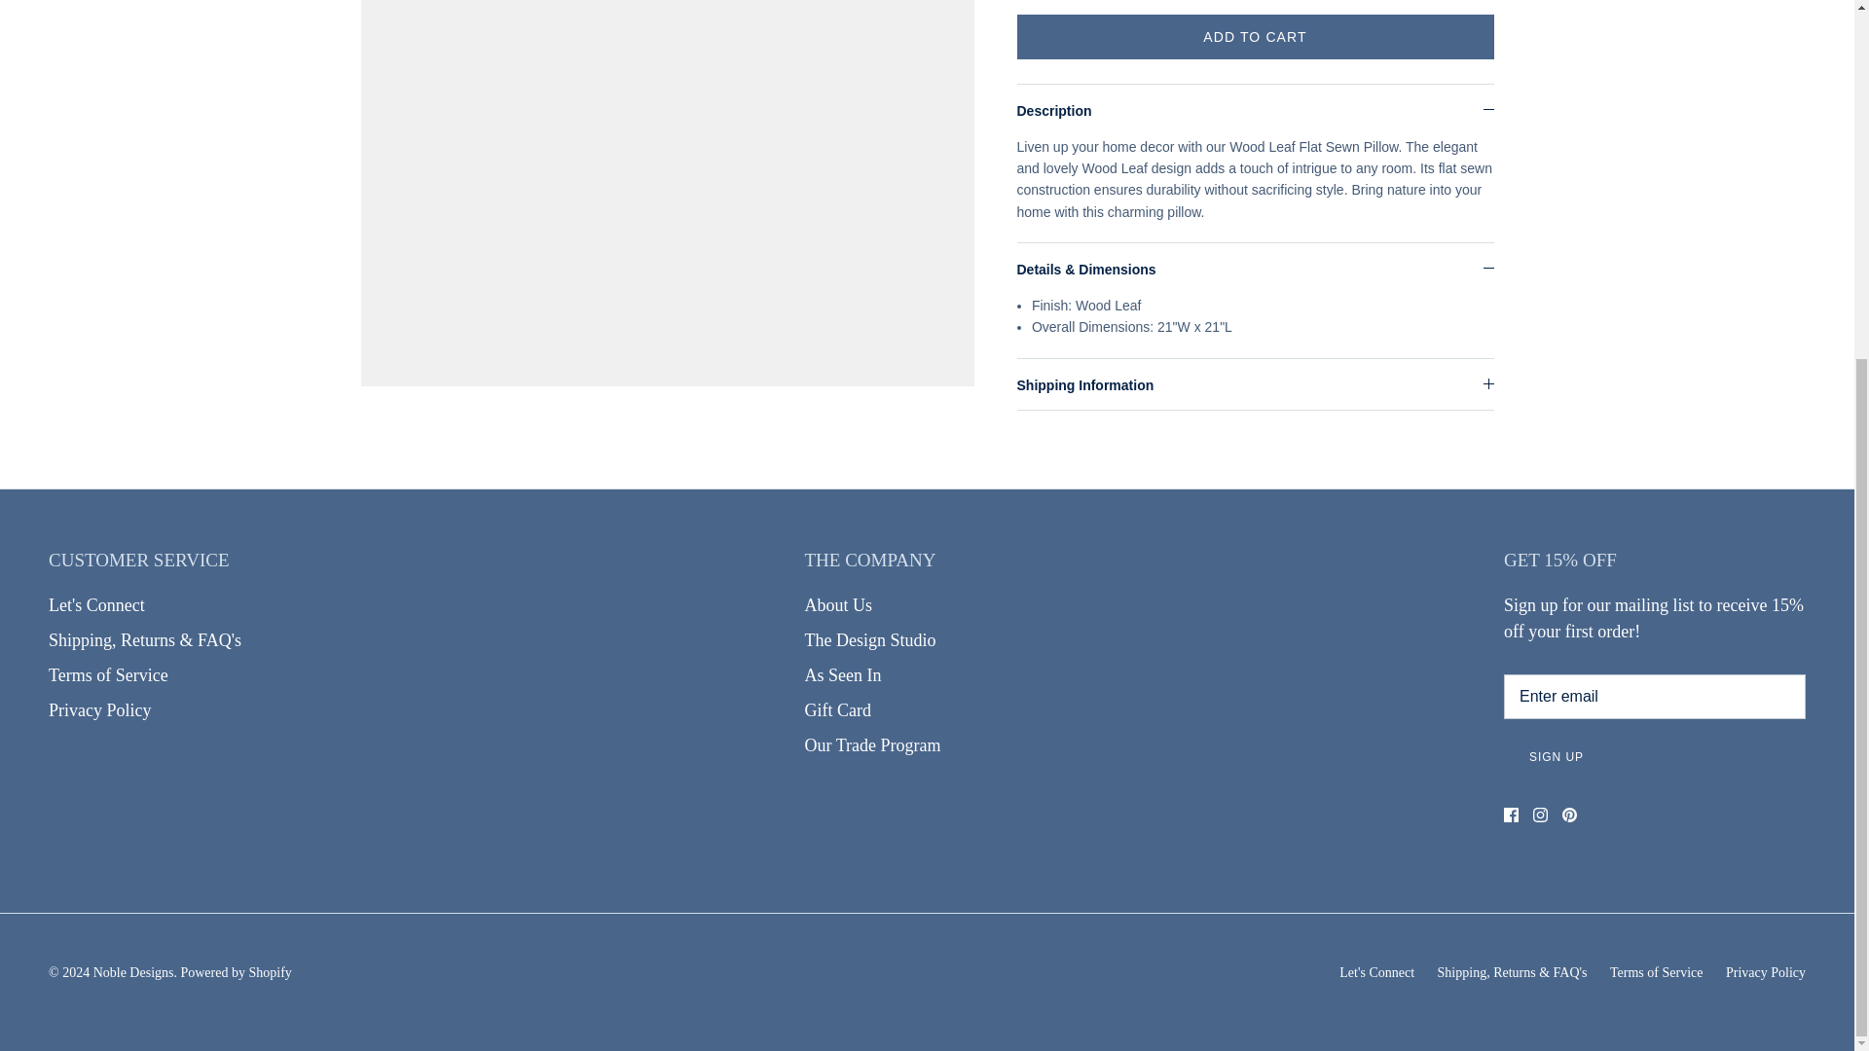 The width and height of the screenshot is (1869, 1051). Describe the element at coordinates (1540, 815) in the screenshot. I see `Instagram` at that location.